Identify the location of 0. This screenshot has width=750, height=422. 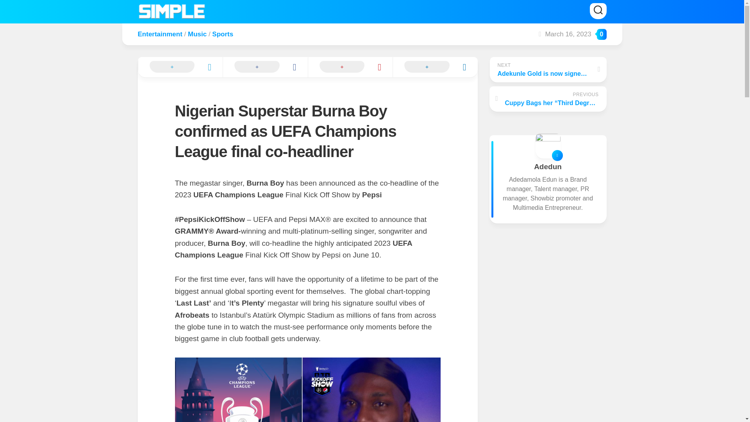
(265, 67).